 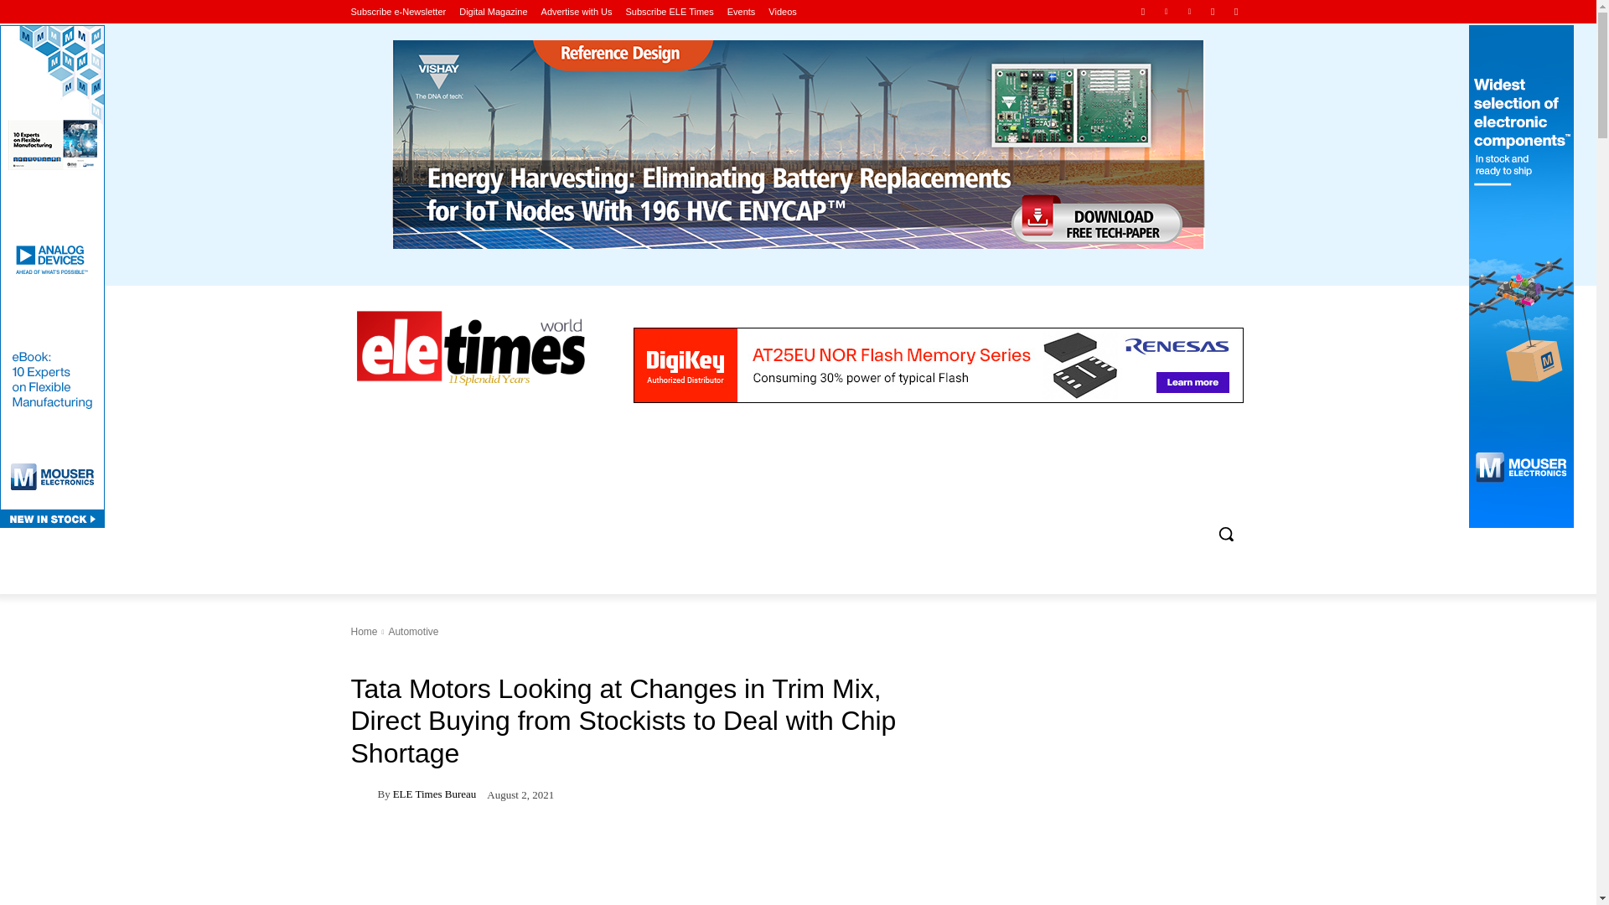 What do you see at coordinates (1213, 11) in the screenshot?
I see `Tumblr` at bounding box center [1213, 11].